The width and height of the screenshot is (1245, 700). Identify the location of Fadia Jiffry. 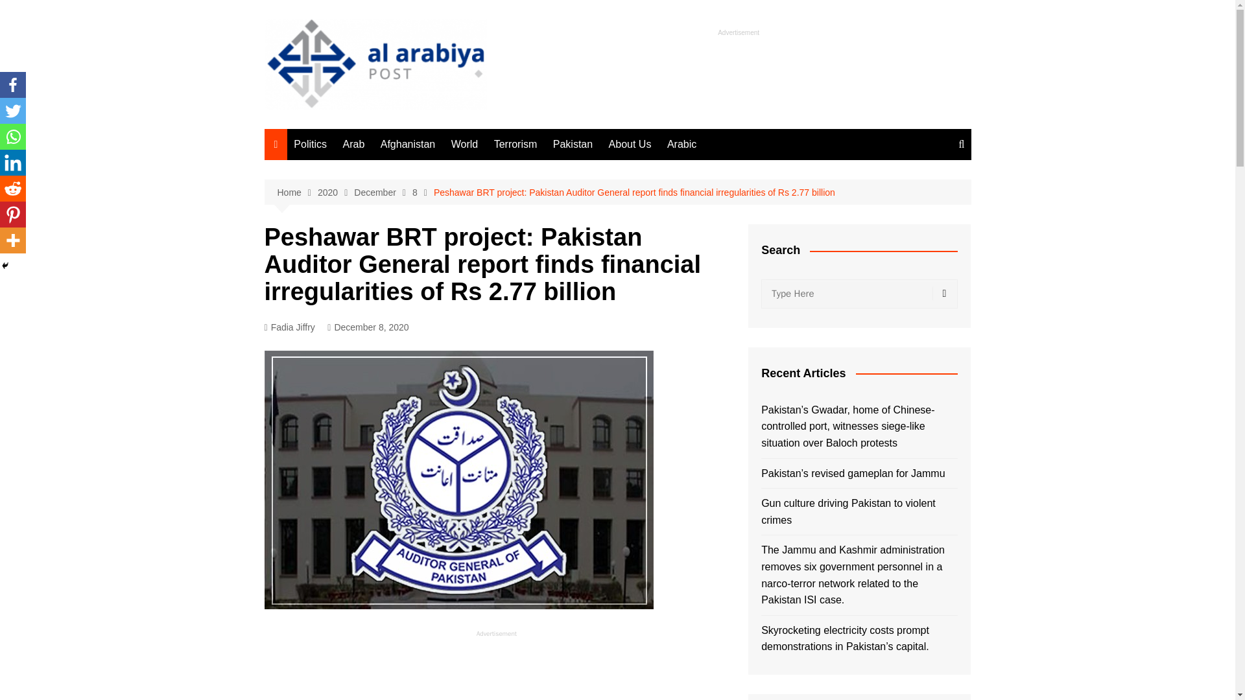
(289, 327).